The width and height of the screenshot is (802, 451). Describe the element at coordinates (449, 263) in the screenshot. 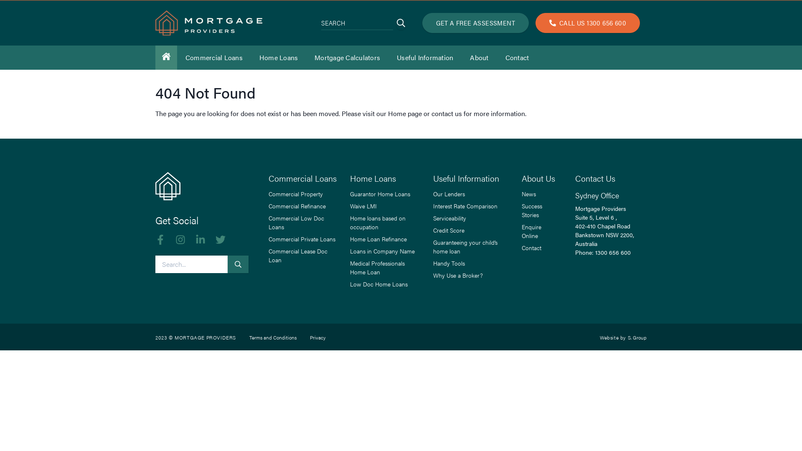

I see `Handy Tools` at that location.